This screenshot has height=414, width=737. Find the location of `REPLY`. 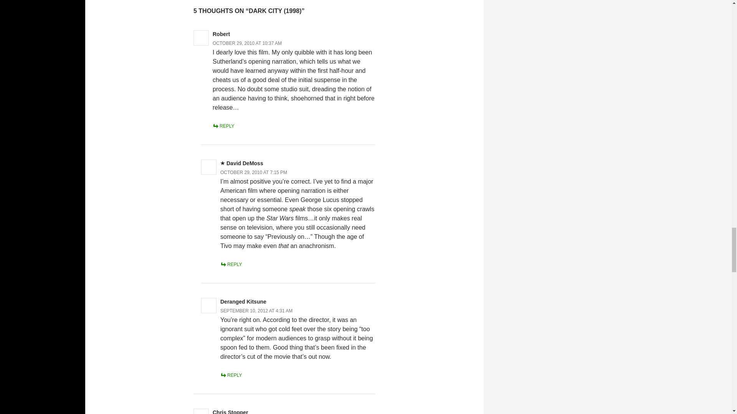

REPLY is located at coordinates (223, 126).